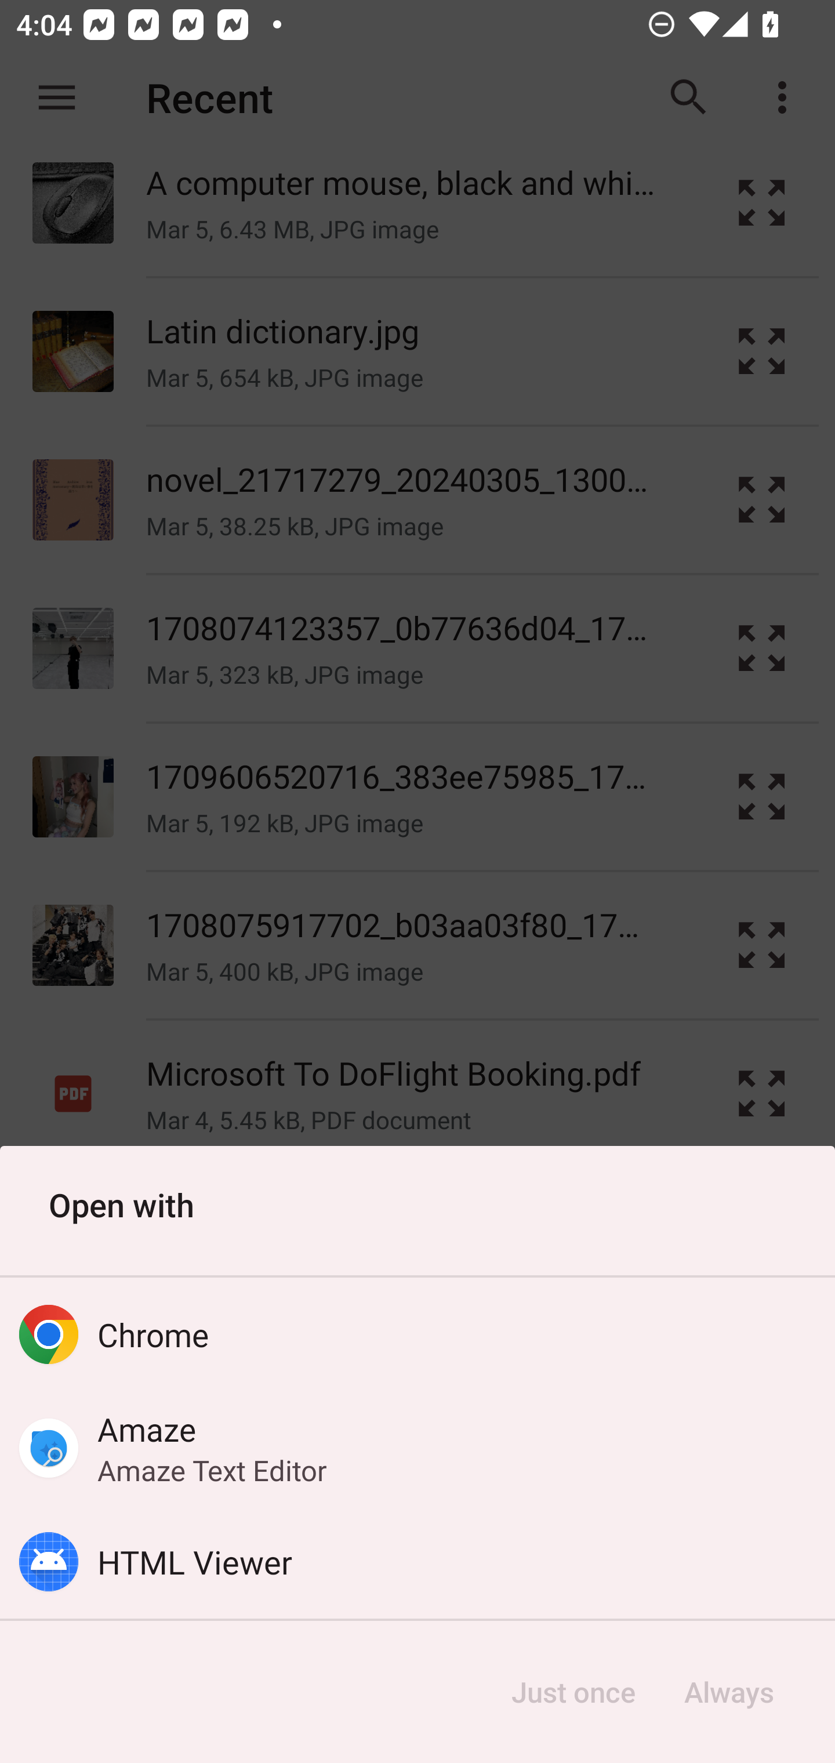 The height and width of the screenshot is (1763, 835). What do you see at coordinates (418, 1334) in the screenshot?
I see `Chrome` at bounding box center [418, 1334].